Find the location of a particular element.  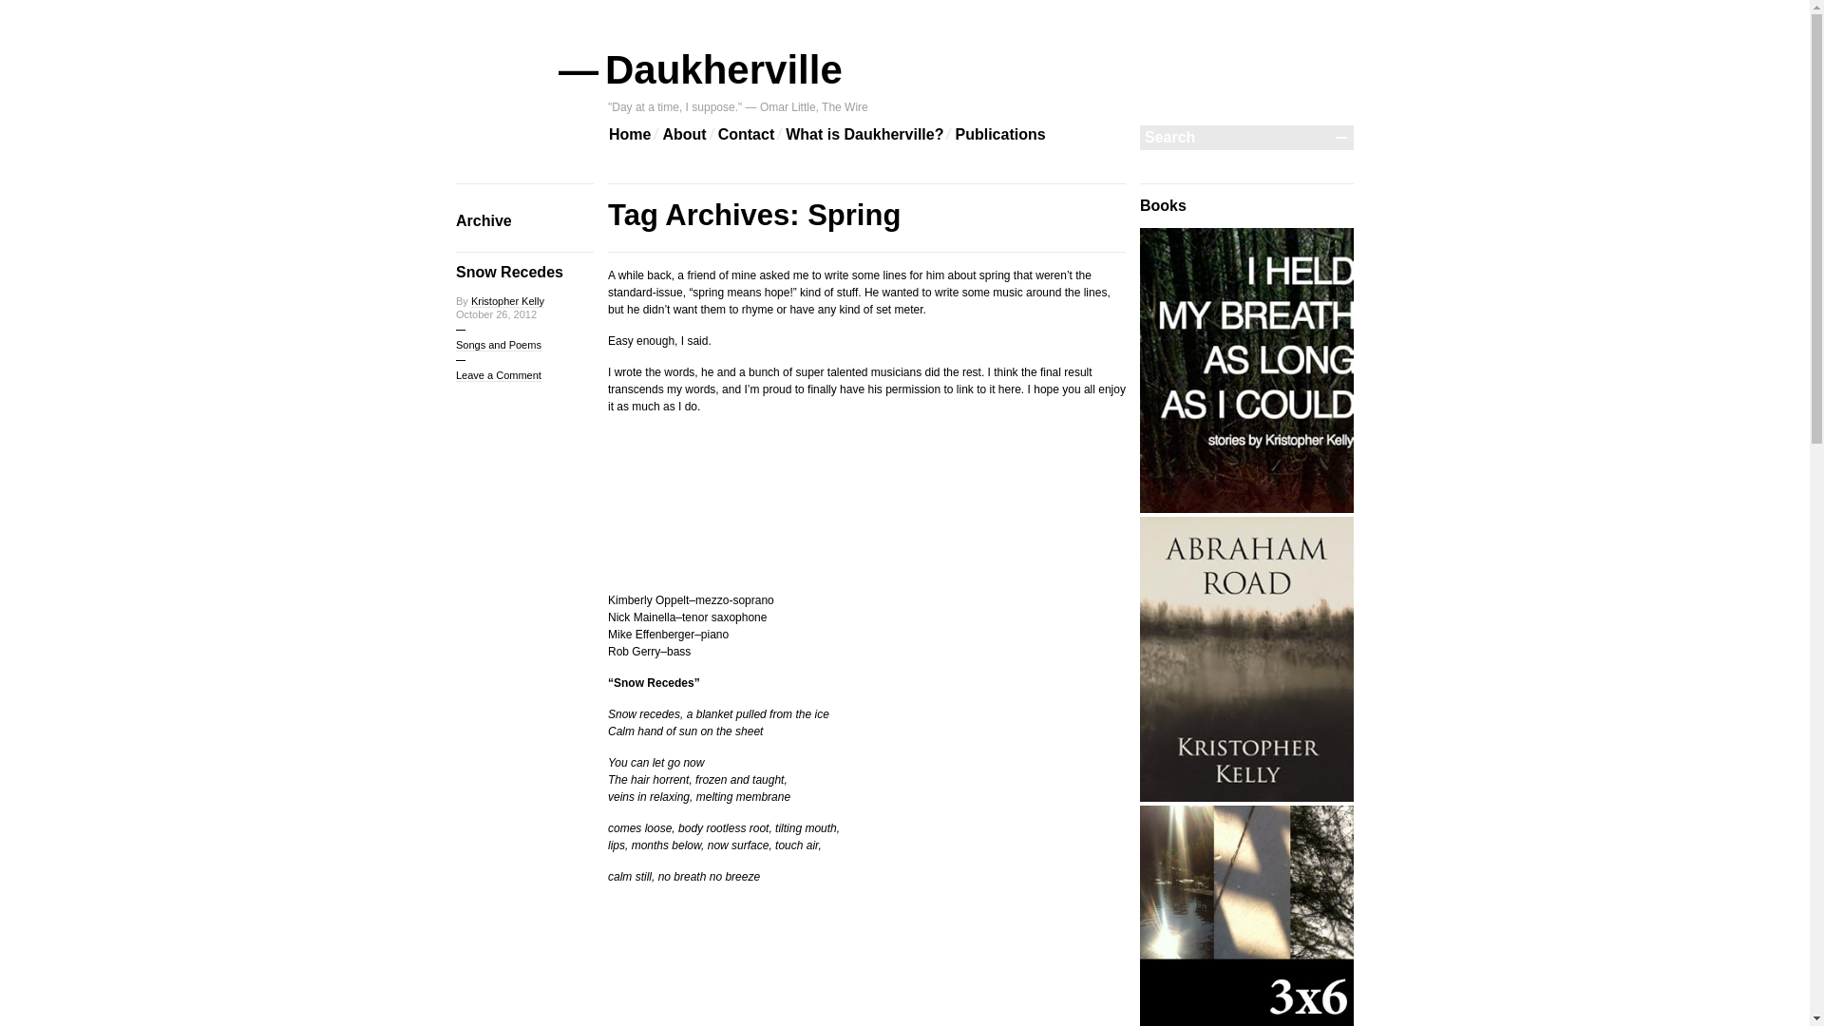

What is Daukherville? is located at coordinates (864, 135).